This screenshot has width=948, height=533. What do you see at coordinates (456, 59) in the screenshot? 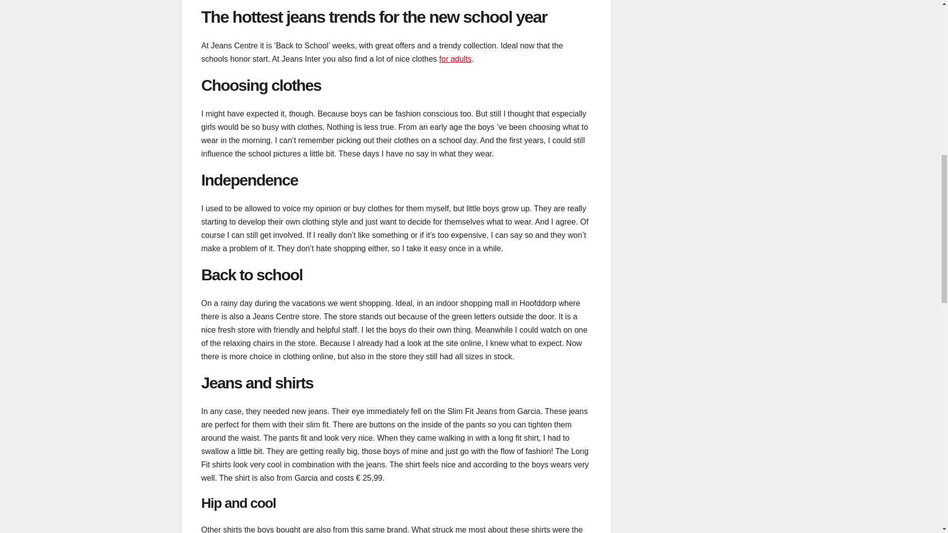
I see `for adults` at bounding box center [456, 59].